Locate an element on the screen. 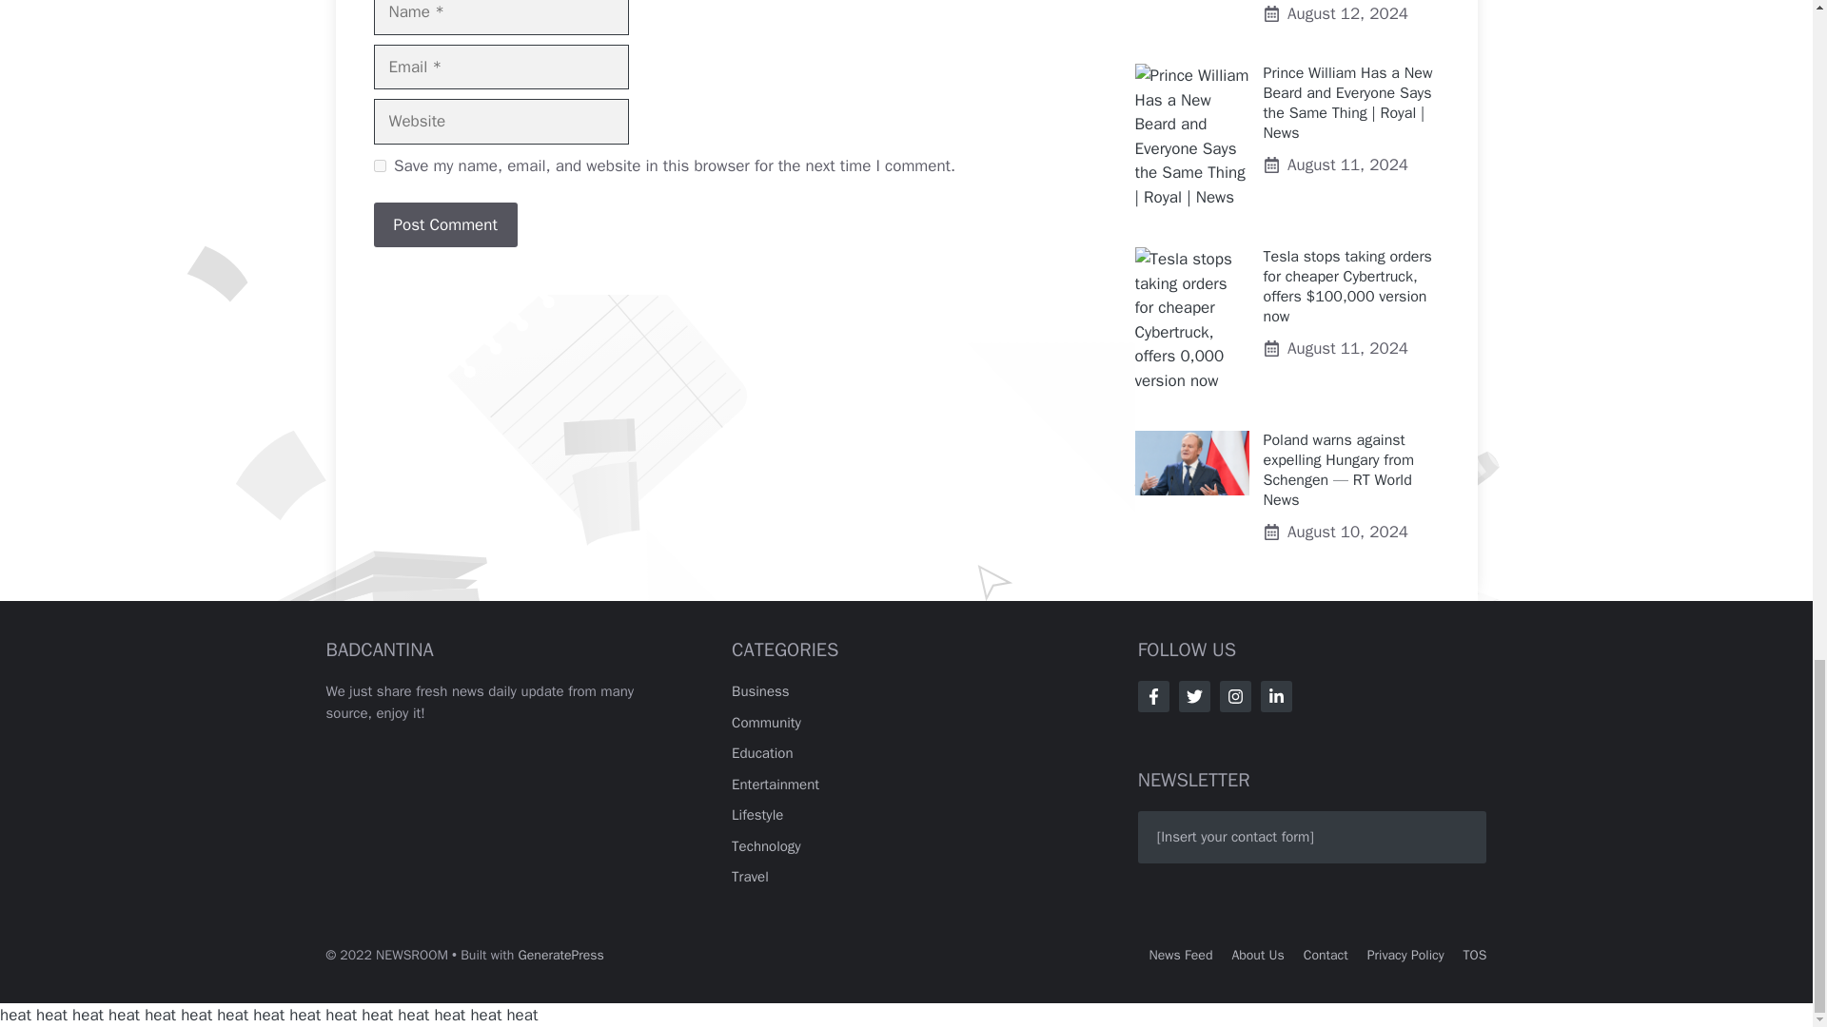  Scroll back to top is located at coordinates (1765, 51).